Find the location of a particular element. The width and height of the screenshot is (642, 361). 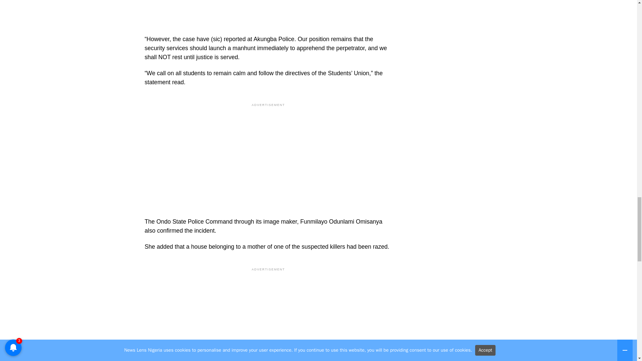

Advertisement is located at coordinates (268, 154).